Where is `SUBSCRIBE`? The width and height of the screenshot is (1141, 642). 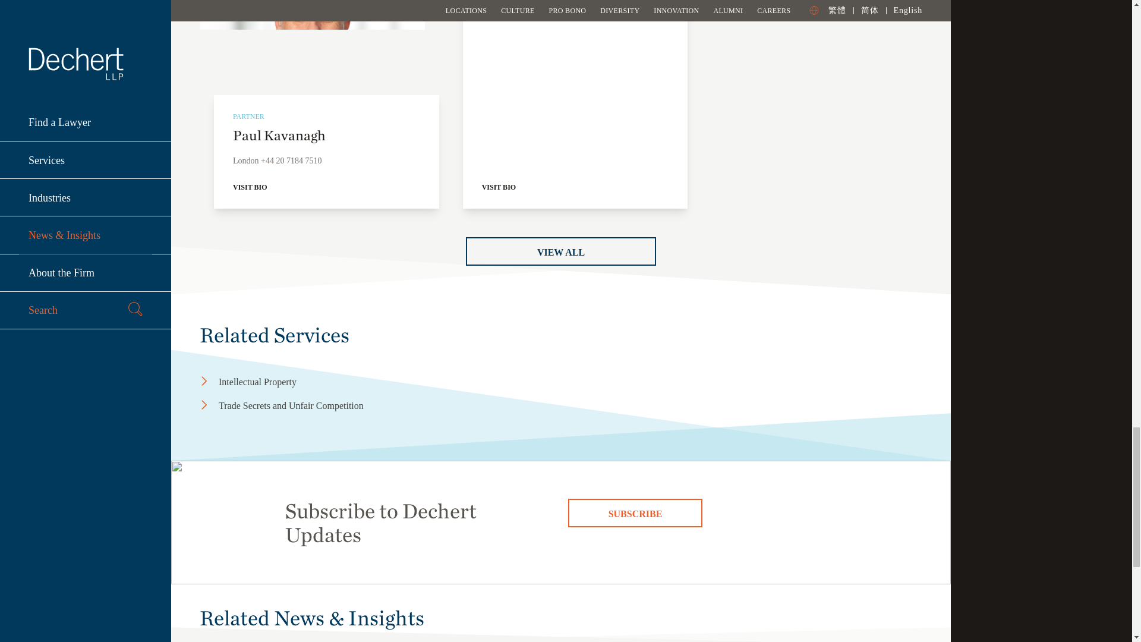 SUBSCRIBE is located at coordinates (635, 512).